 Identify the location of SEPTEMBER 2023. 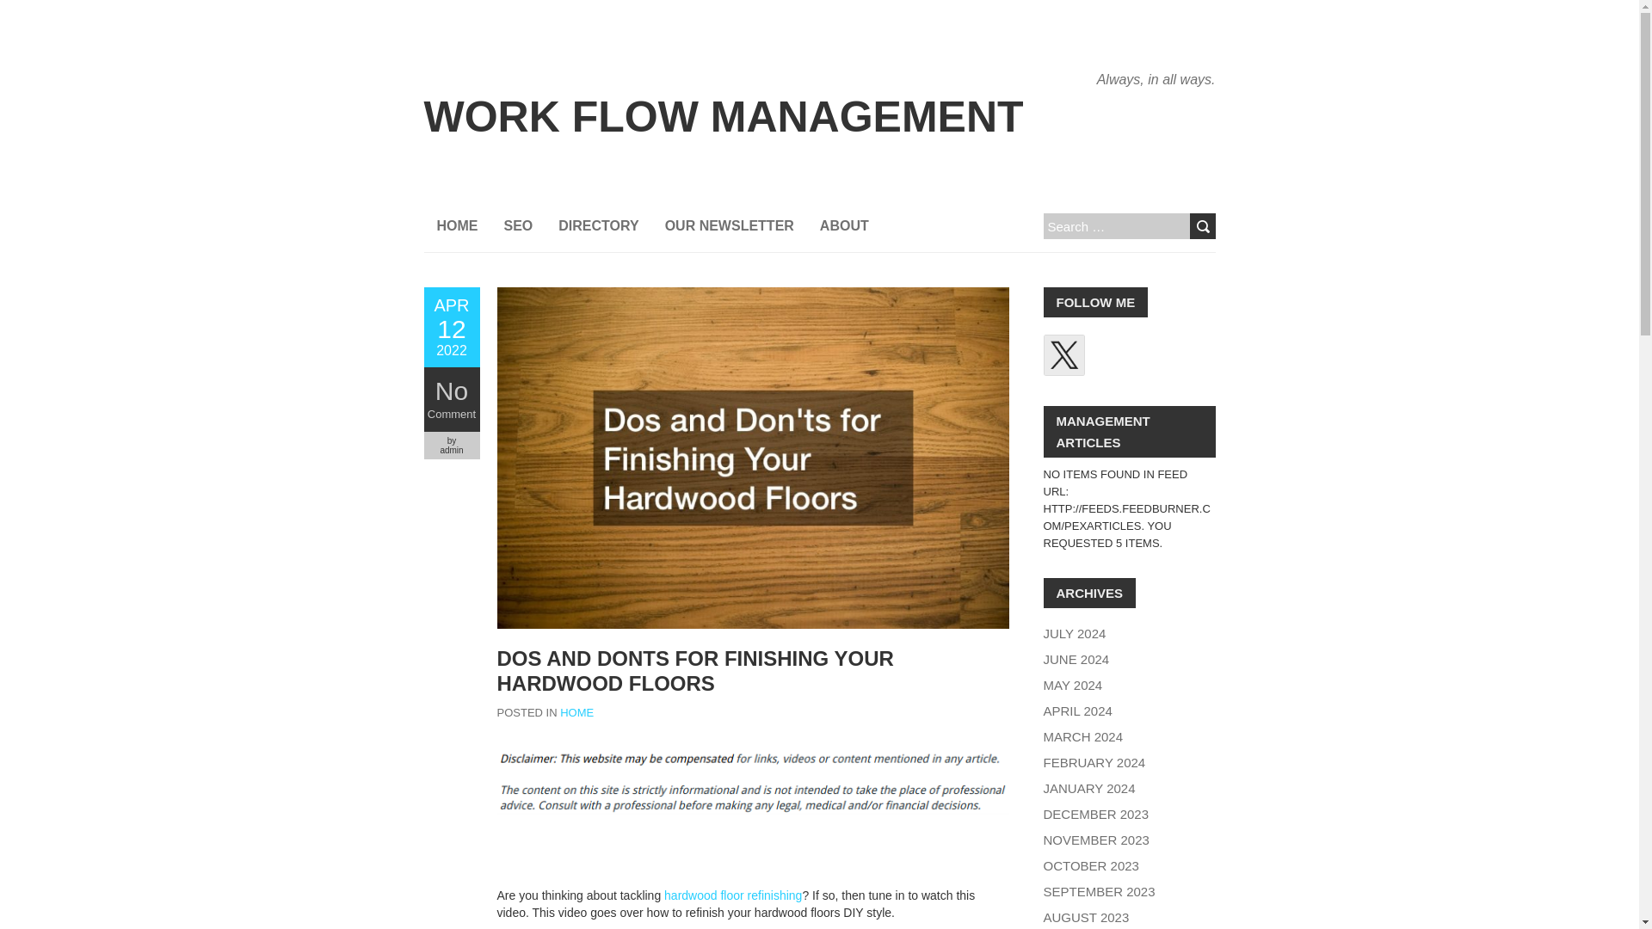
(1098, 891).